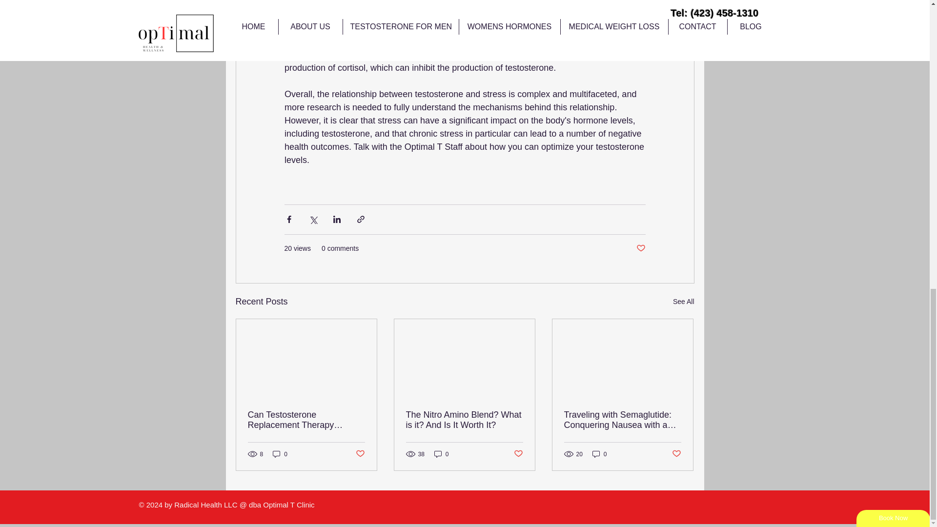 This screenshot has height=527, width=937. I want to click on Traveling with Semaglutide: Conquering Nausea with a Smile, so click(622, 420).